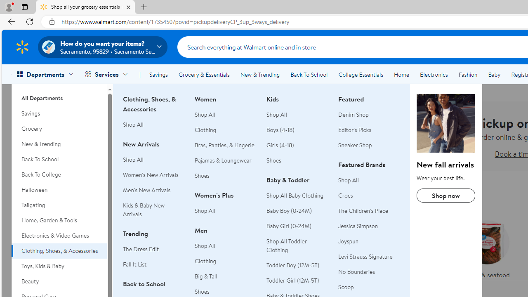 The image size is (528, 297). What do you see at coordinates (154, 175) in the screenshot?
I see `Women's New Arrivals` at bounding box center [154, 175].